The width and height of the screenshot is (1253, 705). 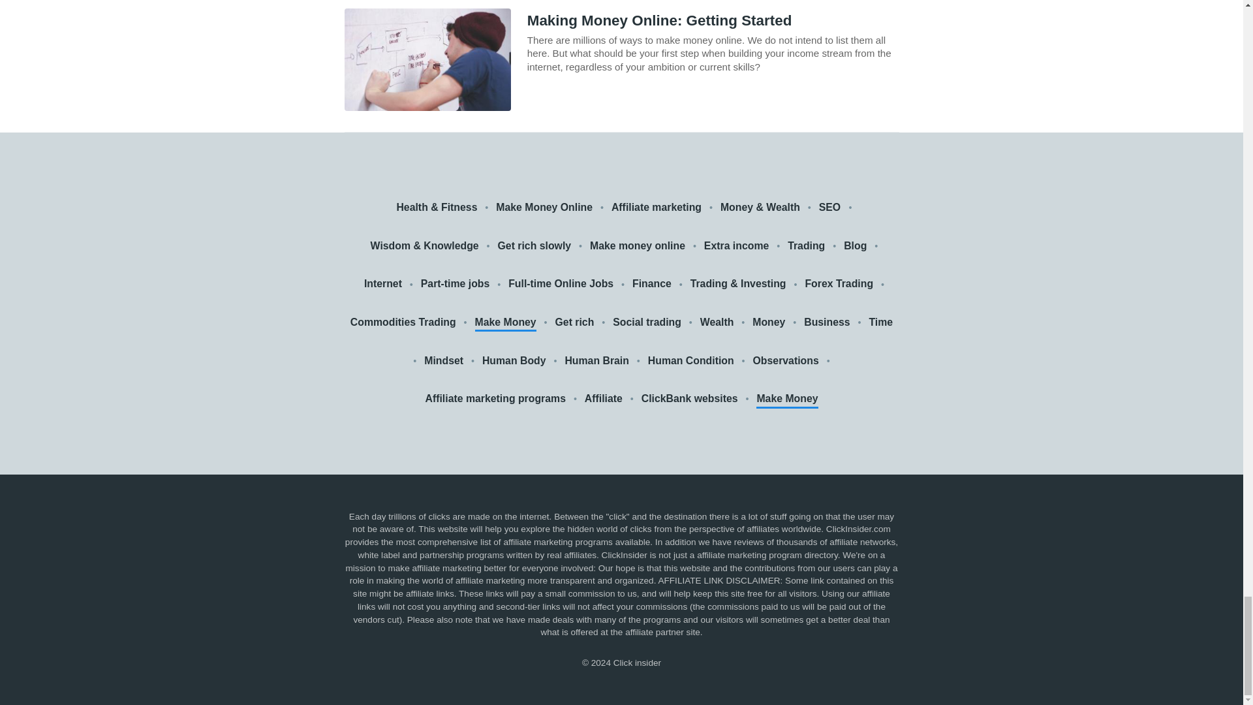 What do you see at coordinates (855, 246) in the screenshot?
I see `Blog` at bounding box center [855, 246].